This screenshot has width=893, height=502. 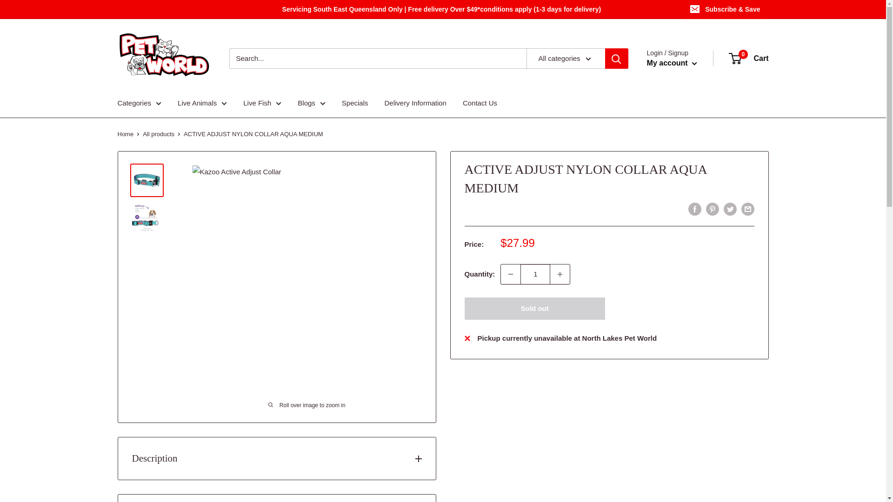 What do you see at coordinates (511, 274) in the screenshot?
I see `Decrease quantity by 1` at bounding box center [511, 274].